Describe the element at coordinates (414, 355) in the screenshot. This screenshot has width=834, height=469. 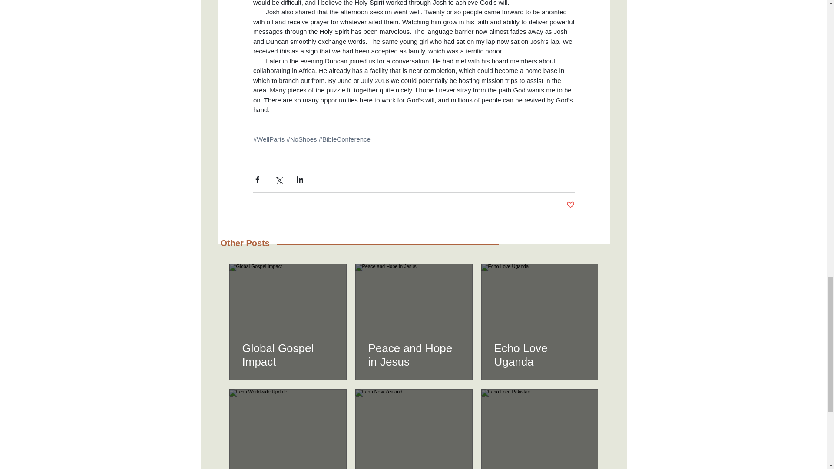
I see `Peace and Hope in Jesus` at that location.